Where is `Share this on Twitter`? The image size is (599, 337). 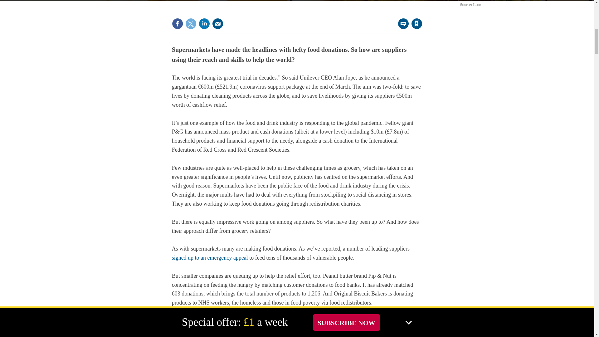 Share this on Twitter is located at coordinates (191, 24).